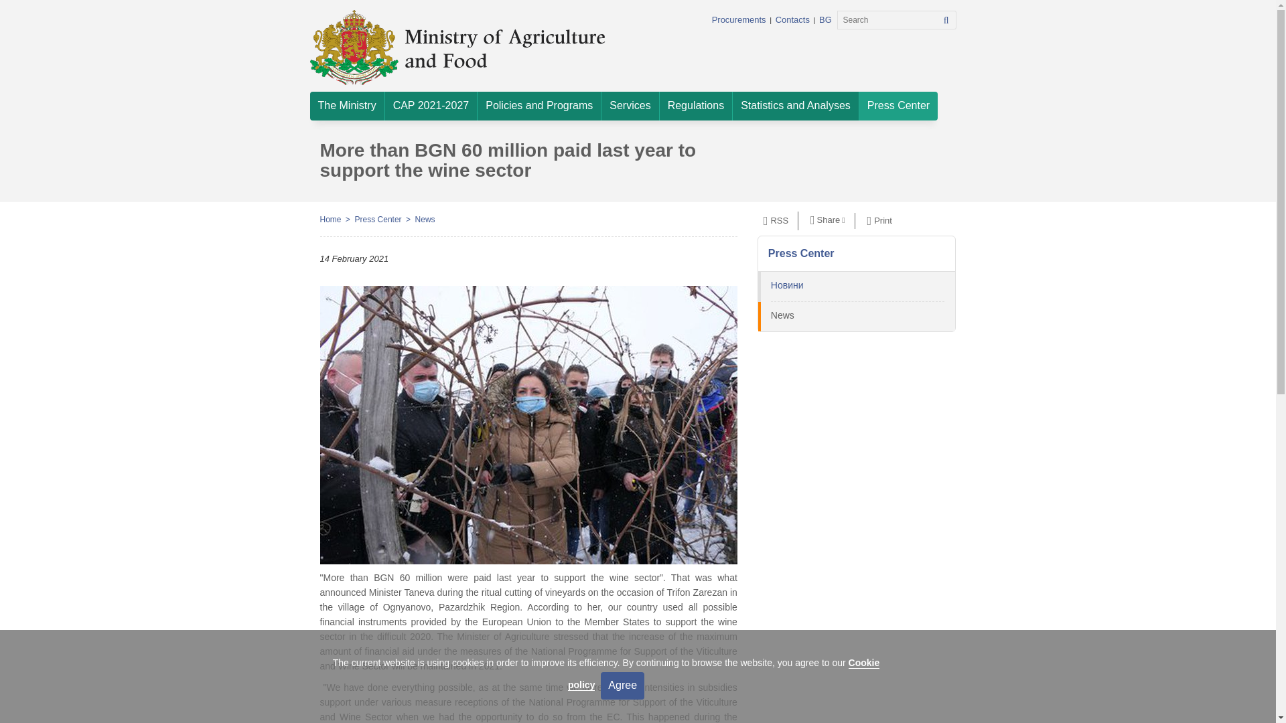 Image resolution: width=1286 pixels, height=723 pixels. What do you see at coordinates (739, 19) in the screenshot?
I see `Procurements` at bounding box center [739, 19].